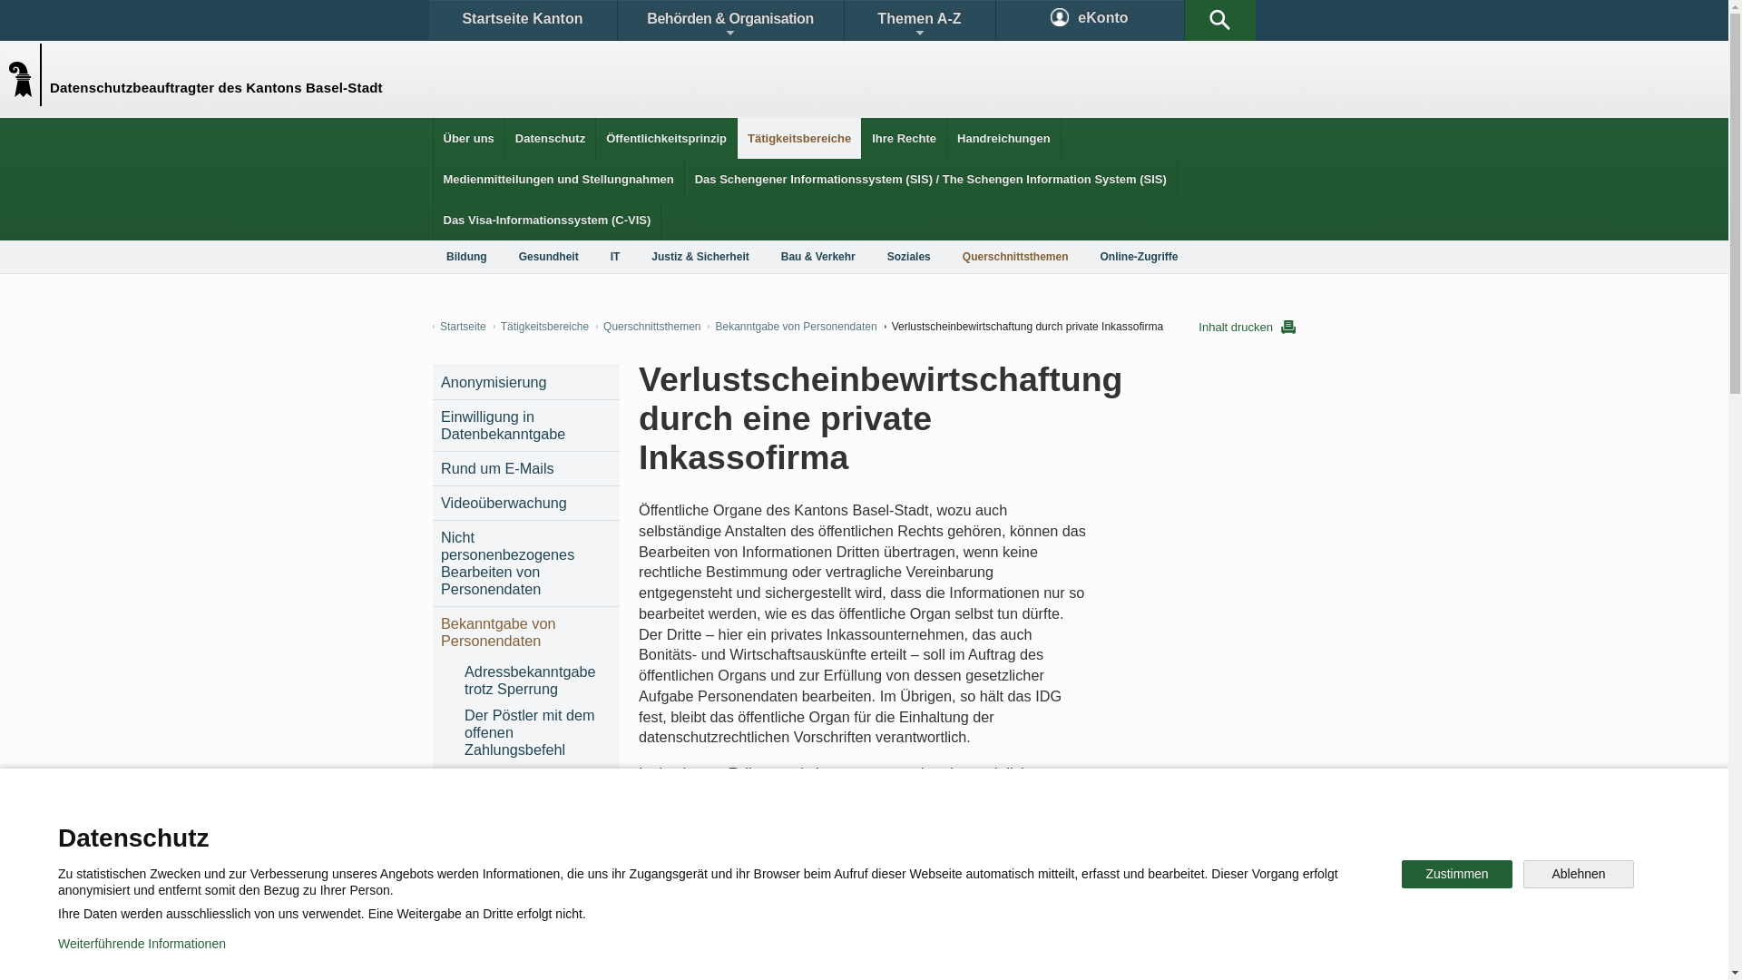  I want to click on Nutzungsregelungen, so click(650, 953).